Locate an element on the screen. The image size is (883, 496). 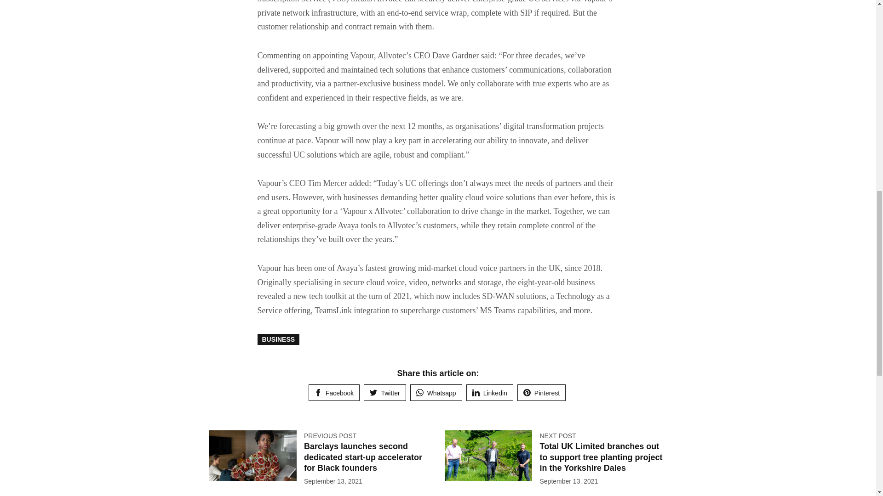
Share on Facebook is located at coordinates (334, 392).